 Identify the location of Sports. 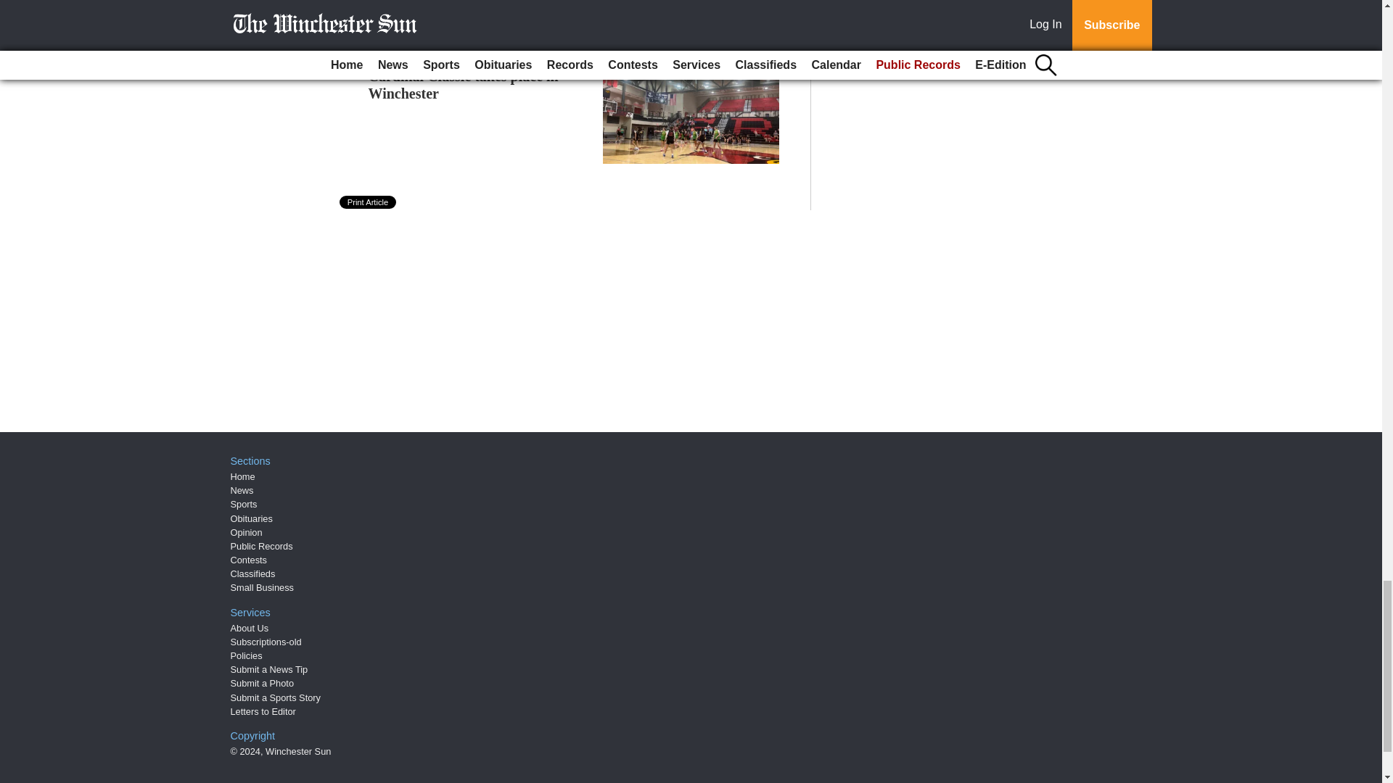
(244, 504).